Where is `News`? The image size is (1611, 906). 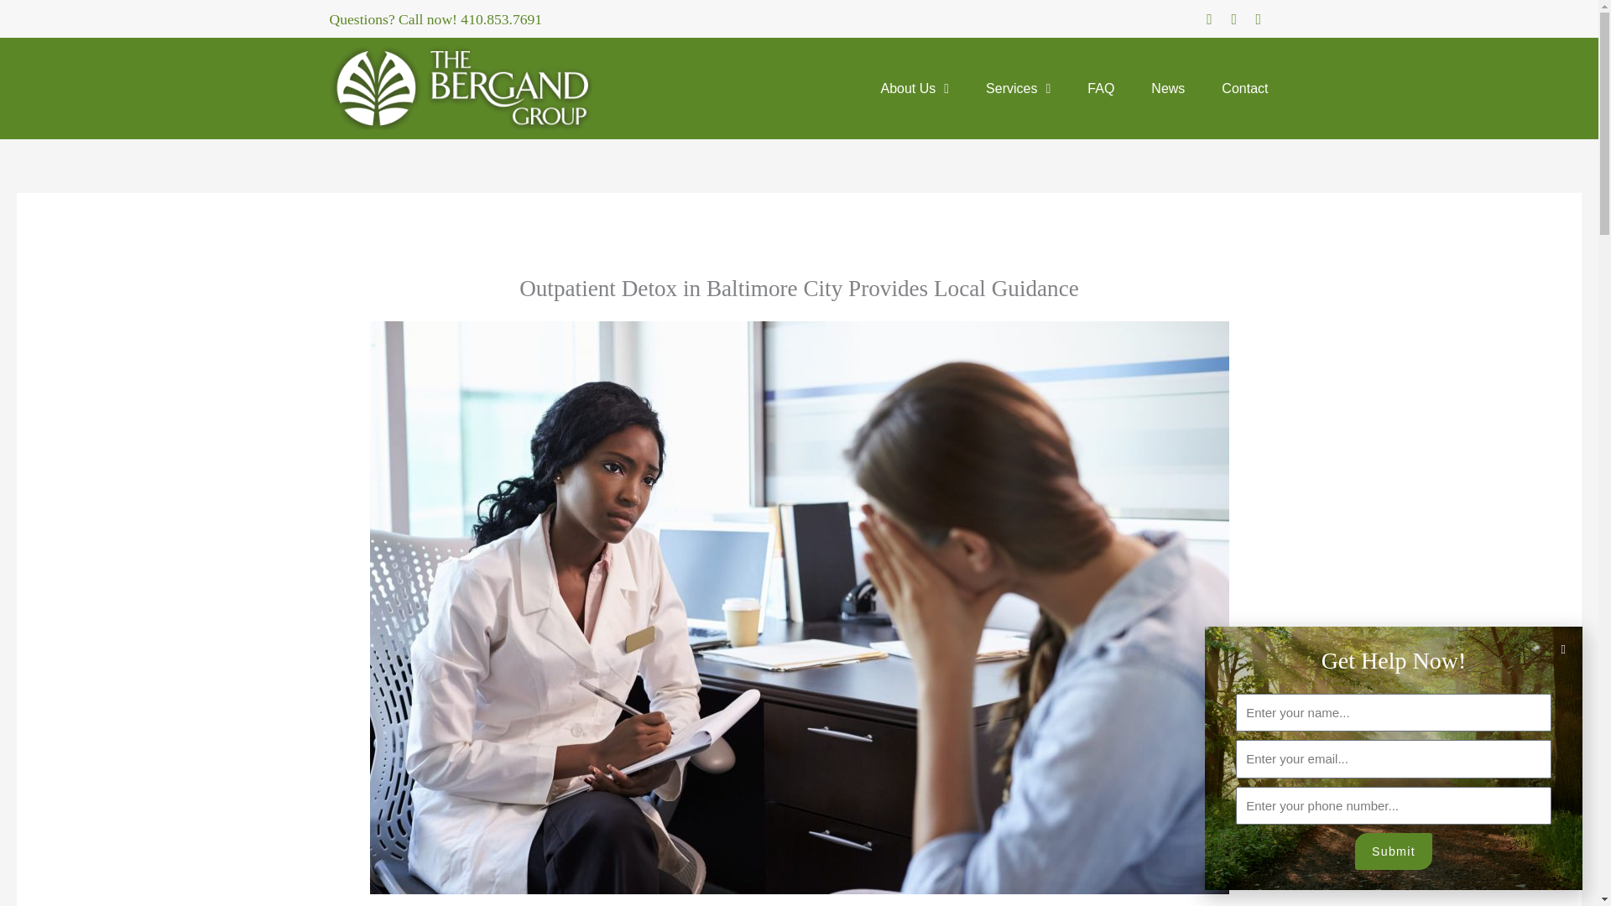 News is located at coordinates (1168, 89).